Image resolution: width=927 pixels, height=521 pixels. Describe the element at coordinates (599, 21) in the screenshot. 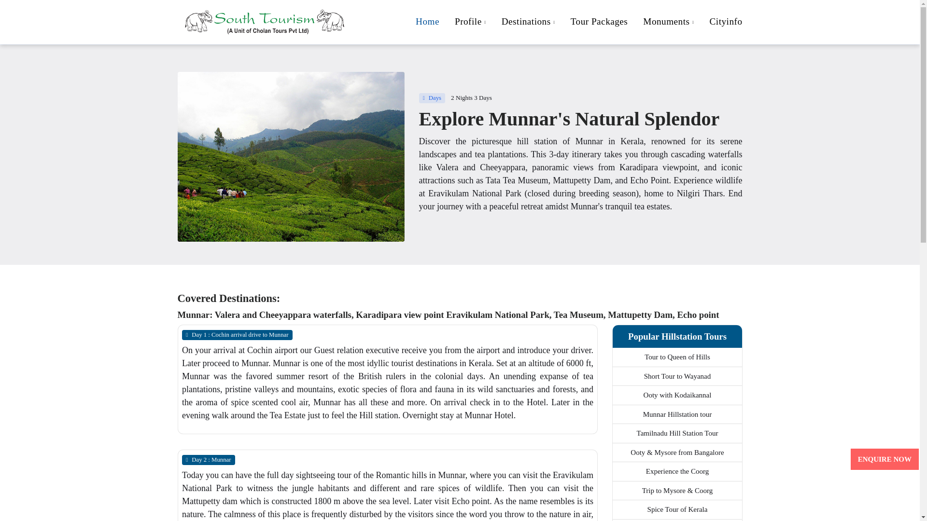

I see `Tour Packages` at that location.